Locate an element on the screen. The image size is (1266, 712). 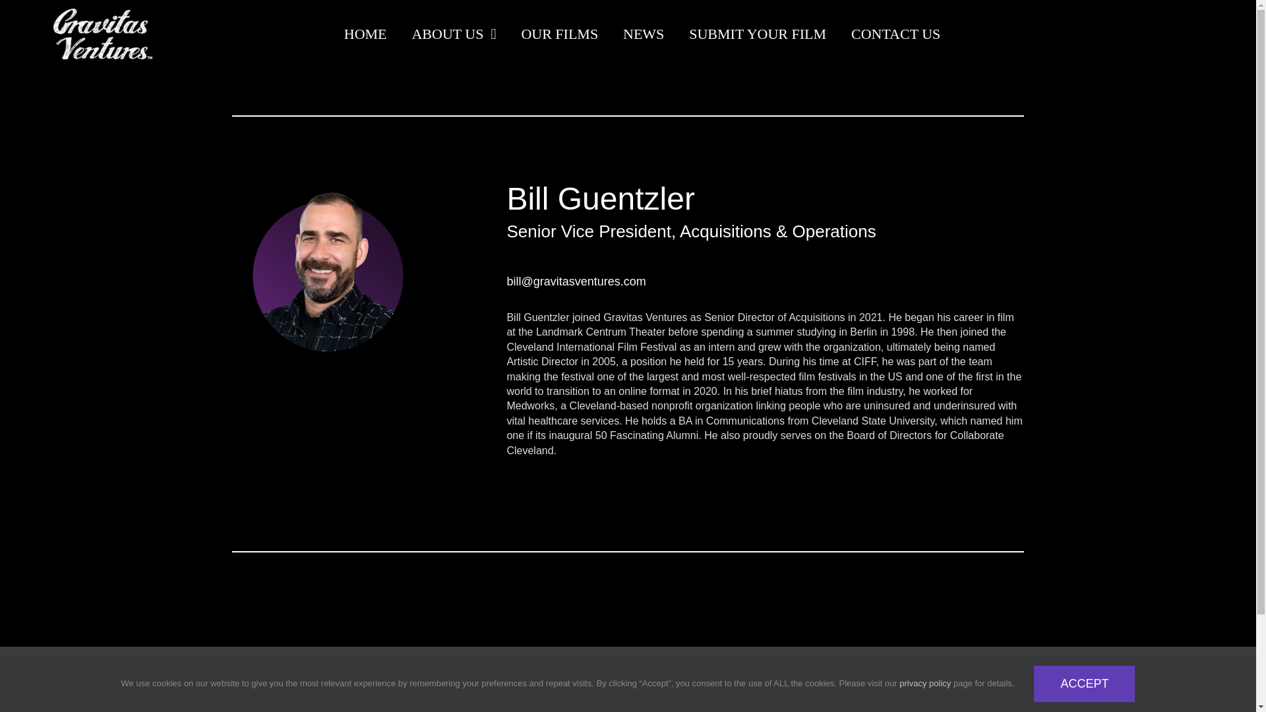
HOME is located at coordinates (365, 34).